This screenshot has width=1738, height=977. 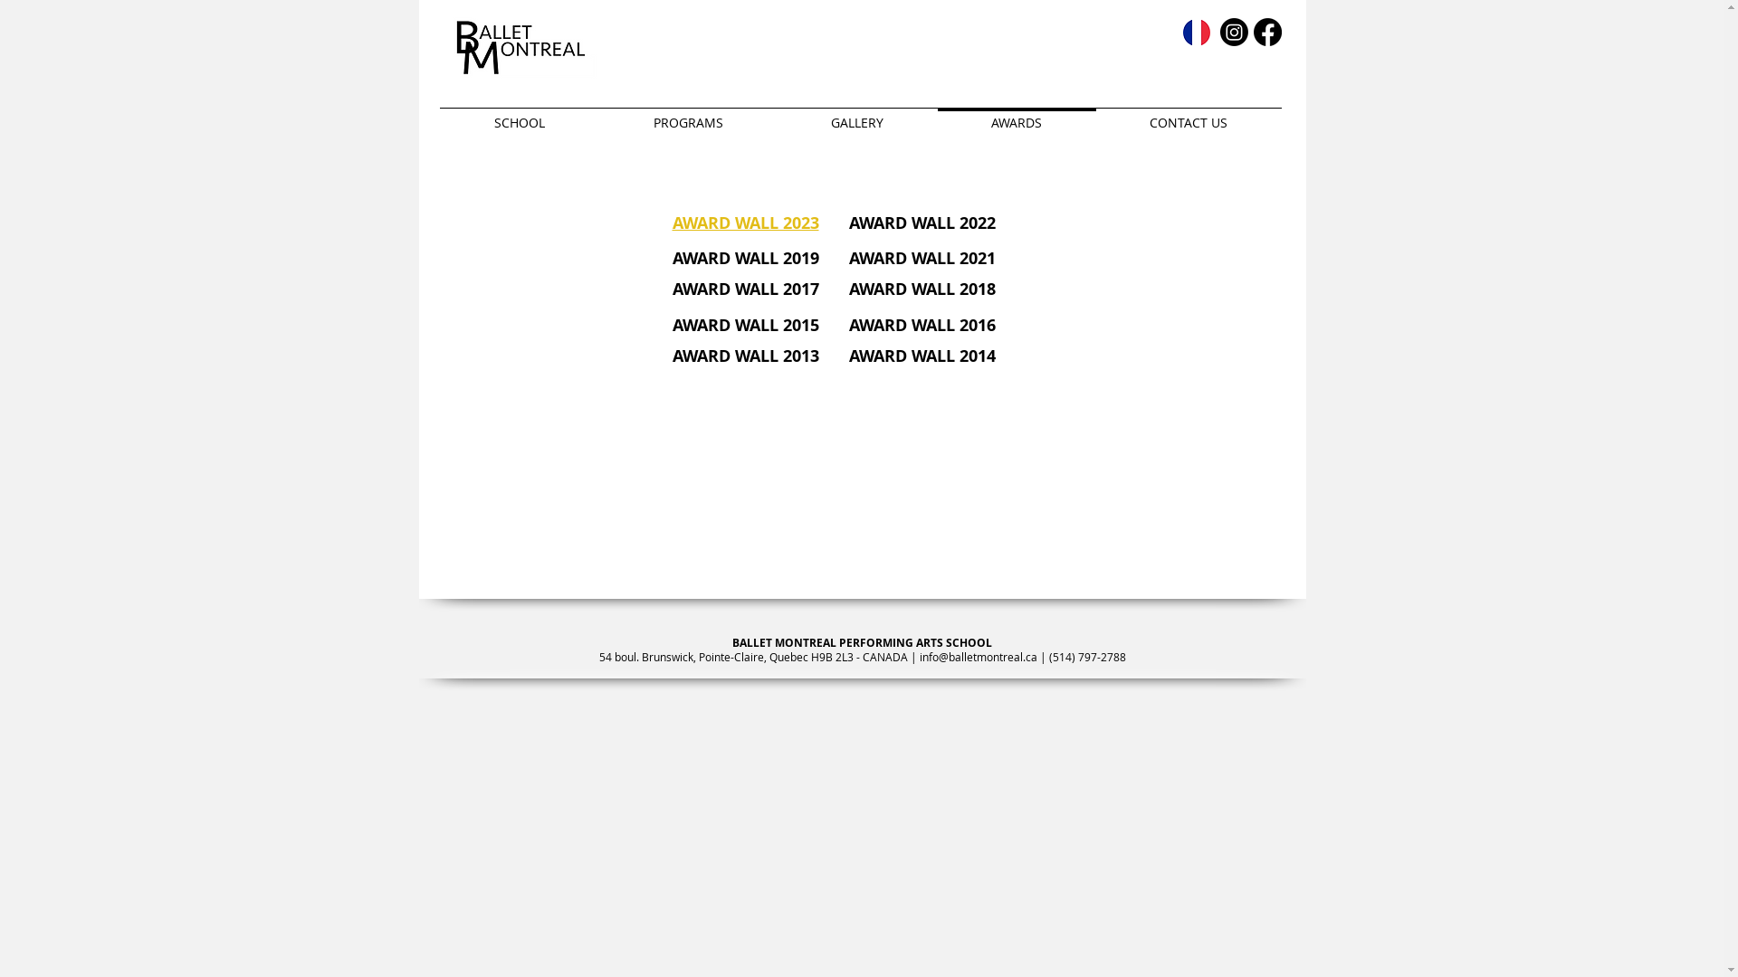 What do you see at coordinates (745, 259) in the screenshot?
I see `AWARD WALL 2019` at bounding box center [745, 259].